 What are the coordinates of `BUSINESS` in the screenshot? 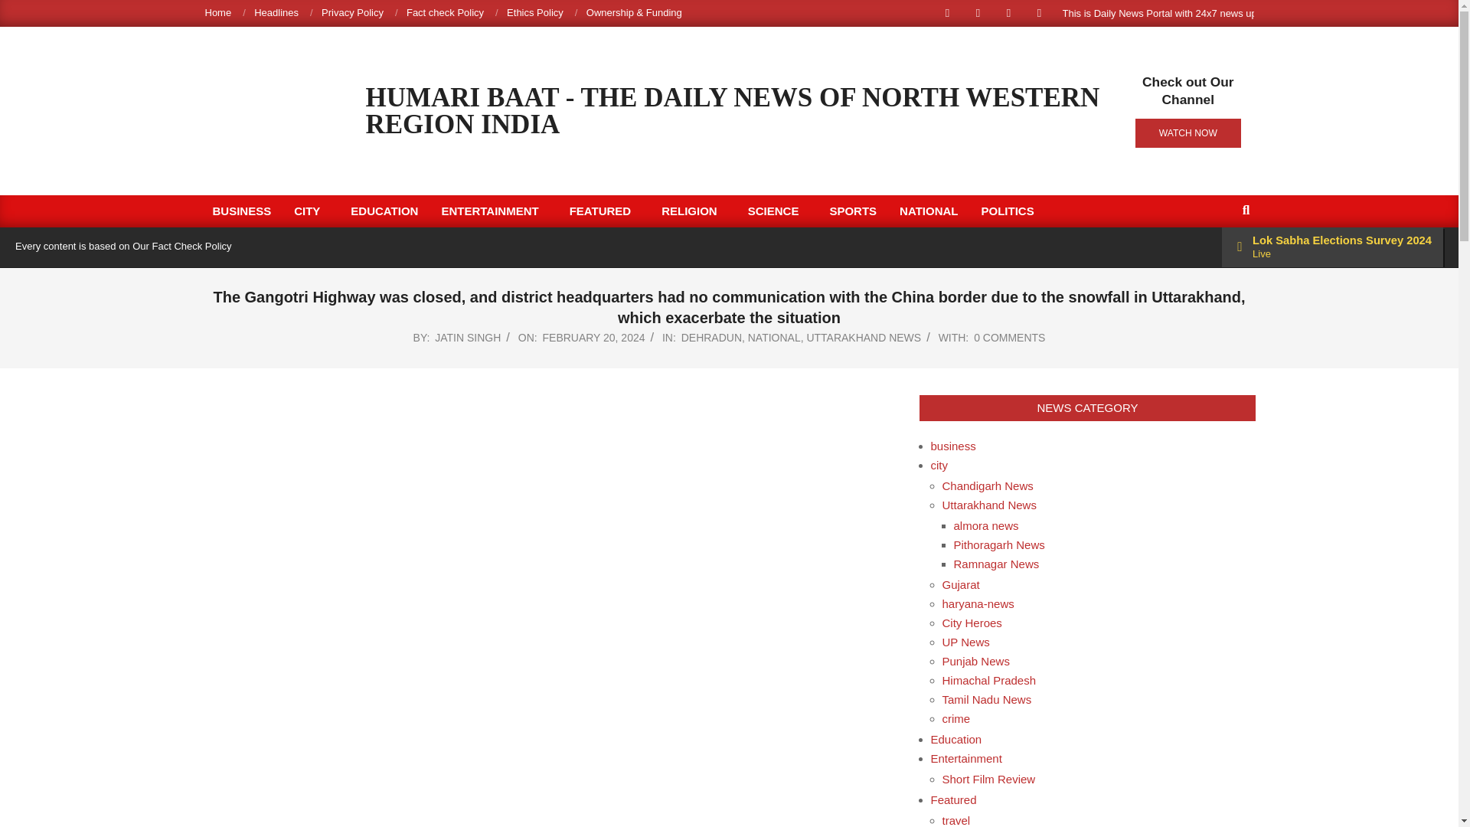 It's located at (240, 211).